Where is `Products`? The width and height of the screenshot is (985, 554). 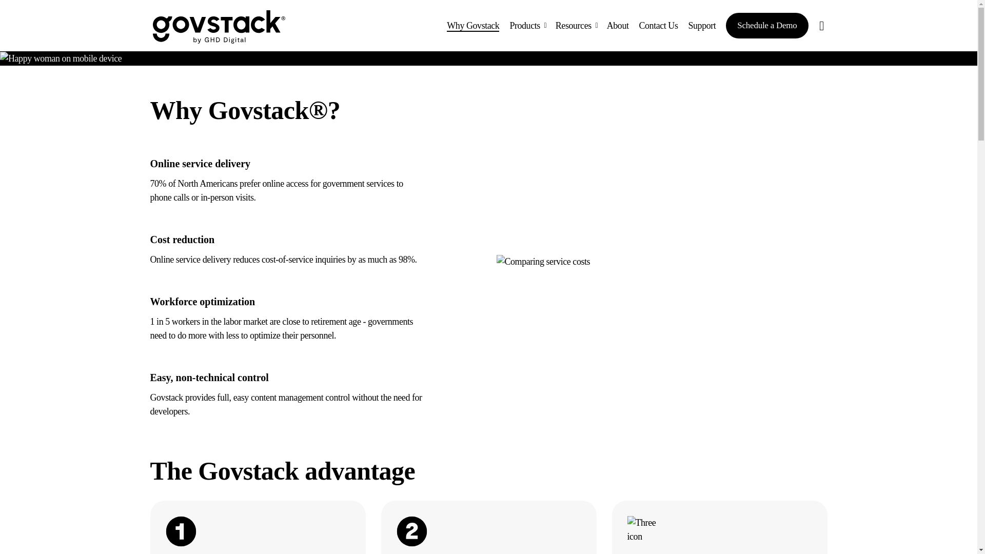 Products is located at coordinates (527, 26).